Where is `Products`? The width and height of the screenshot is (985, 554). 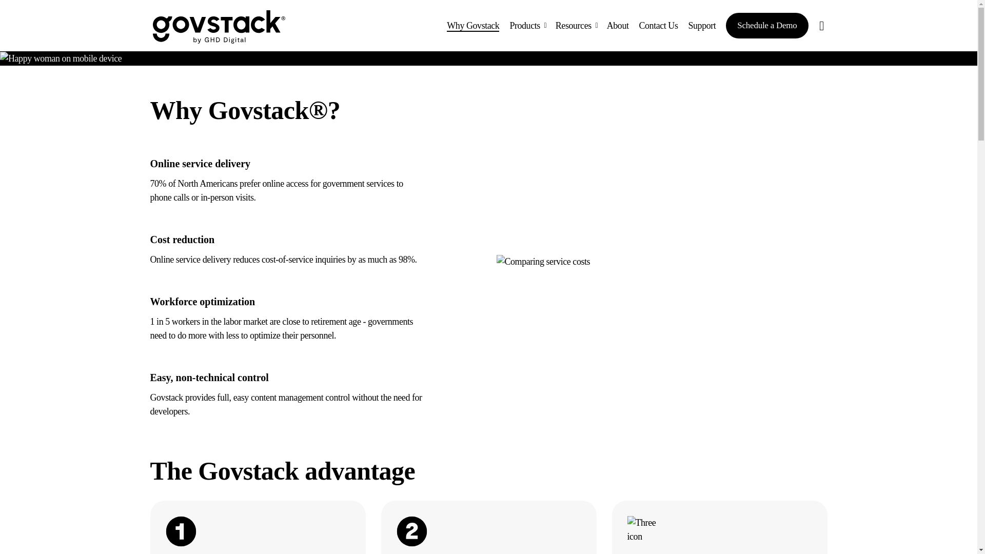 Products is located at coordinates (527, 26).